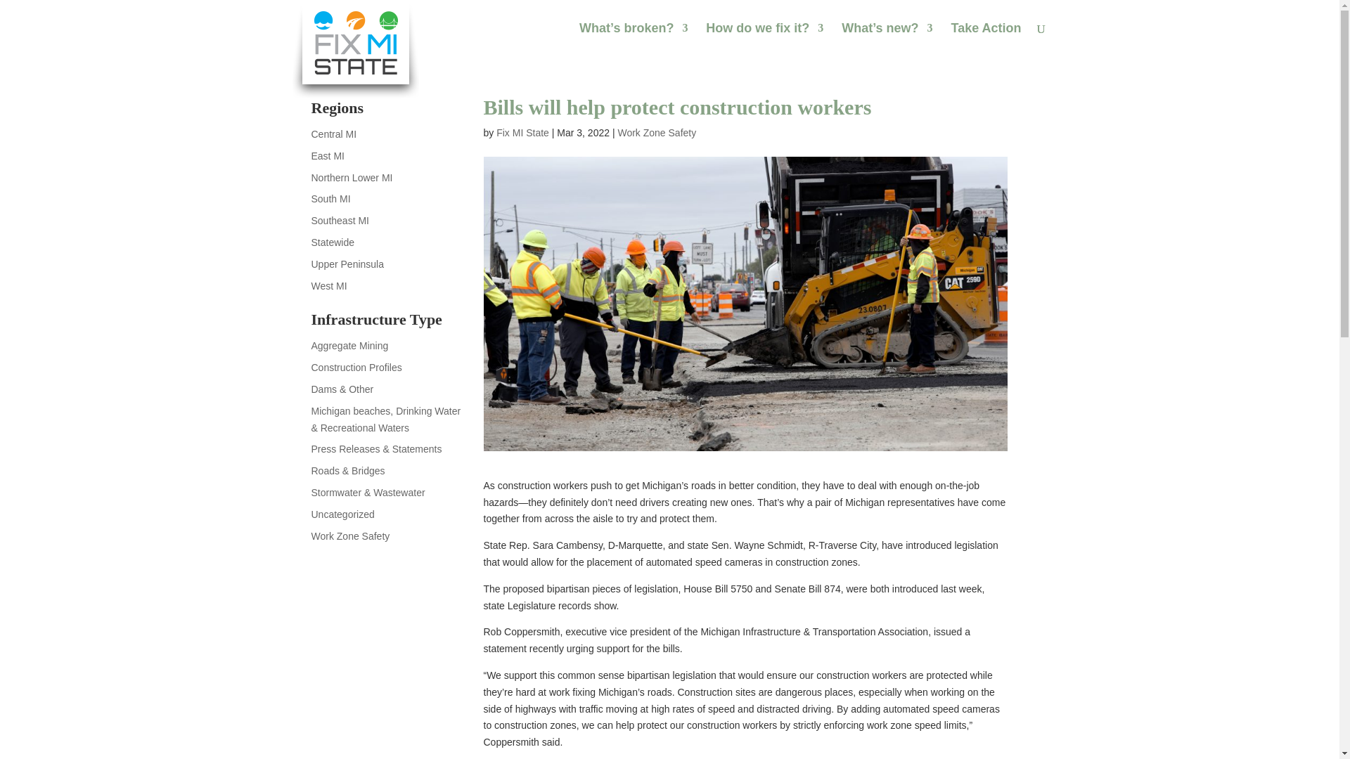 Image resolution: width=1350 pixels, height=759 pixels. Describe the element at coordinates (332, 242) in the screenshot. I see `View all posts in Statewide` at that location.